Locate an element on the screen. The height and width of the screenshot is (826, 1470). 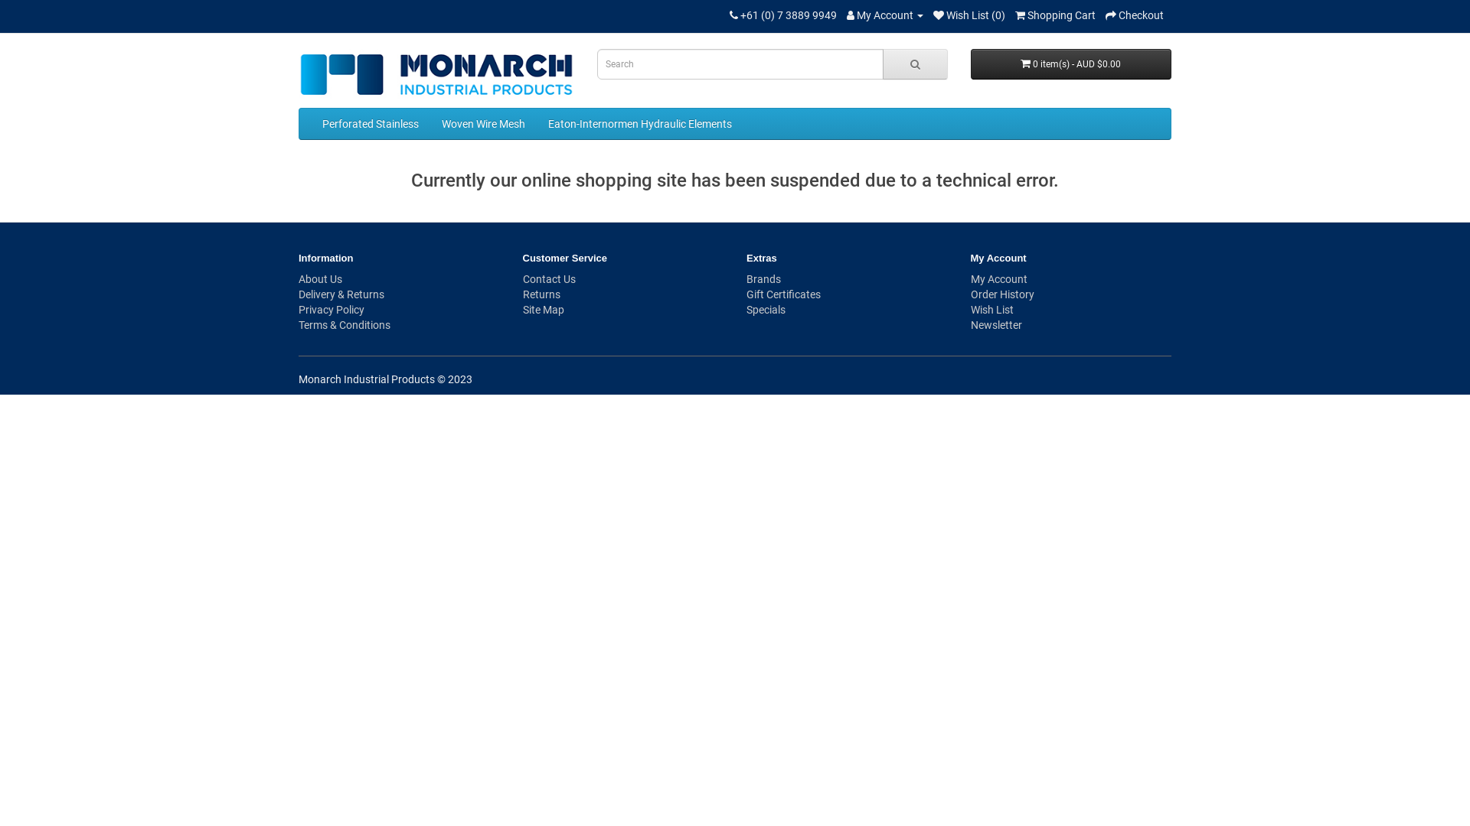
Terms & Conditions is located at coordinates (345, 325).